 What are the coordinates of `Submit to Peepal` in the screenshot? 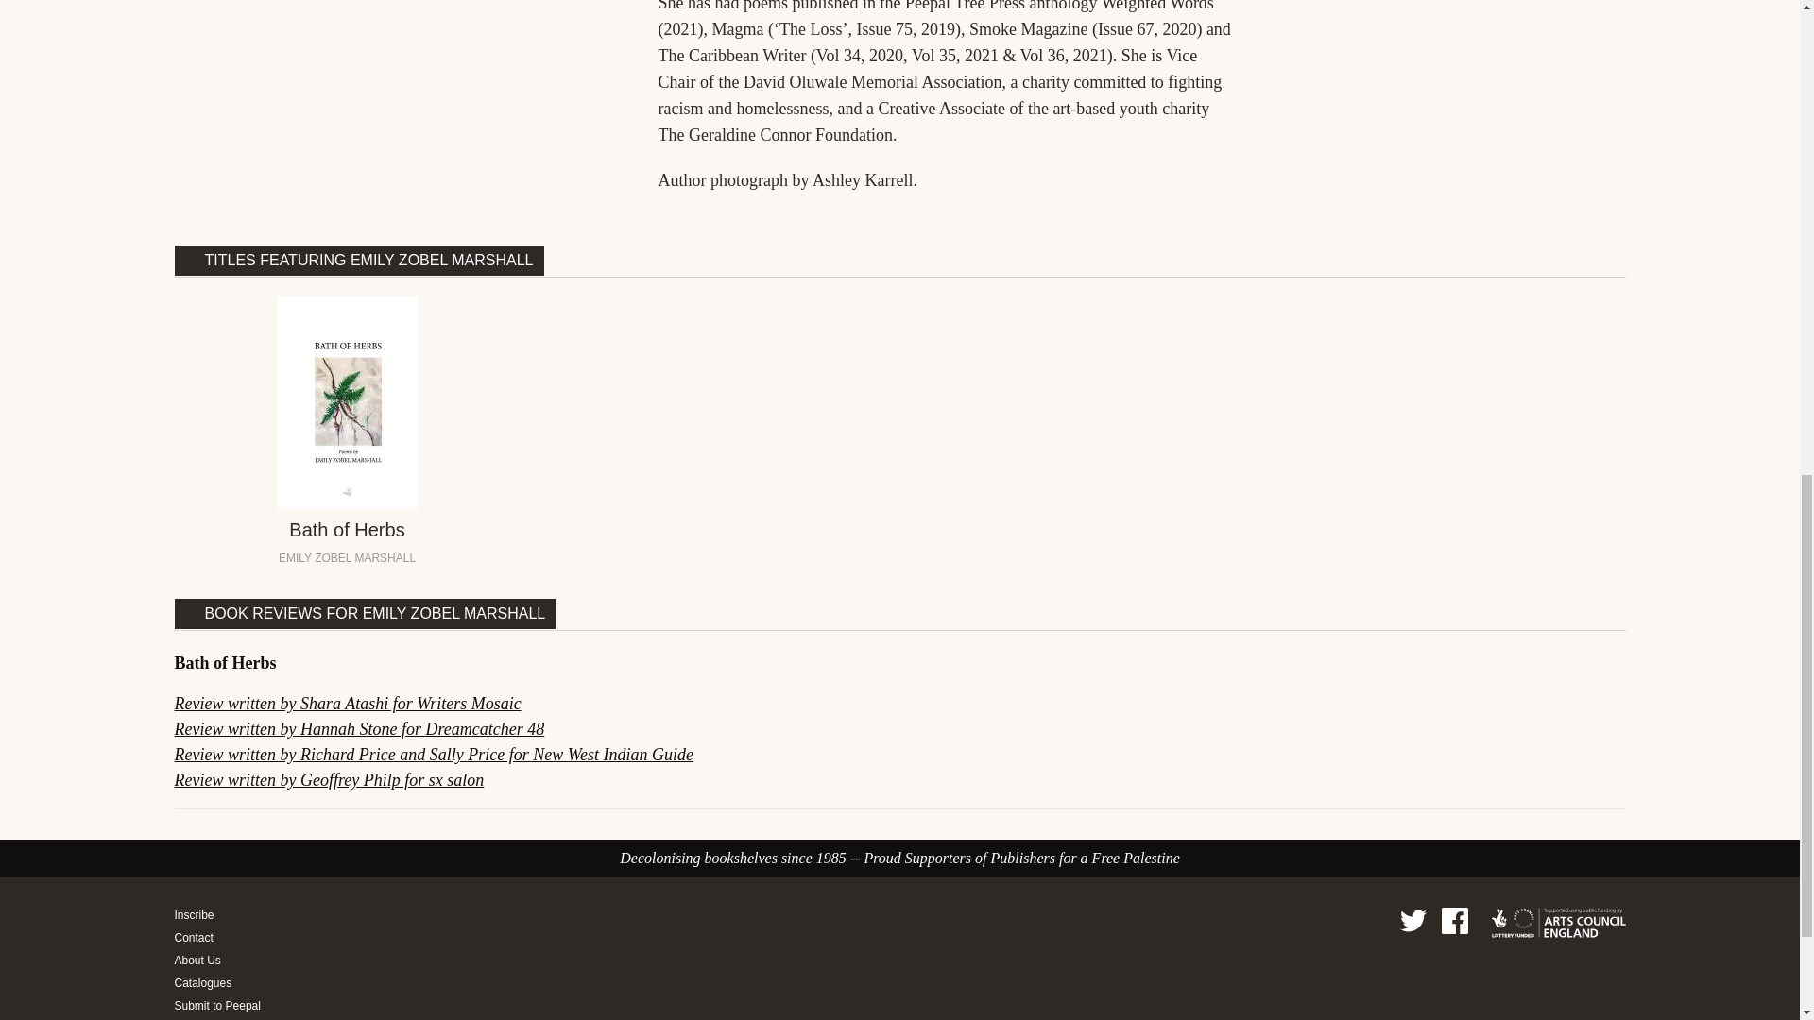 It's located at (221, 1006).